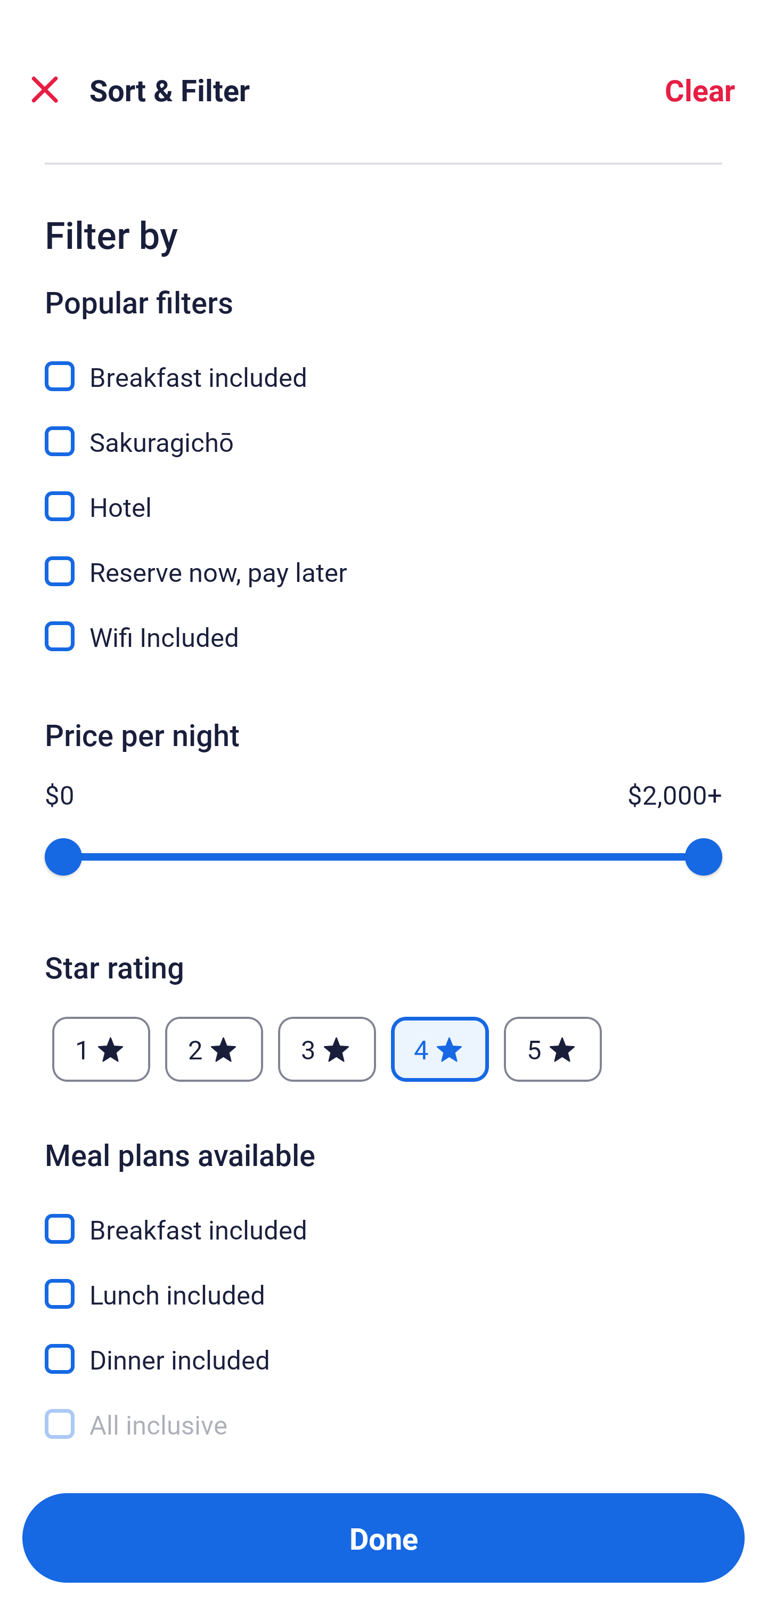  I want to click on Dinner included, Dinner included, so click(383, 1348).